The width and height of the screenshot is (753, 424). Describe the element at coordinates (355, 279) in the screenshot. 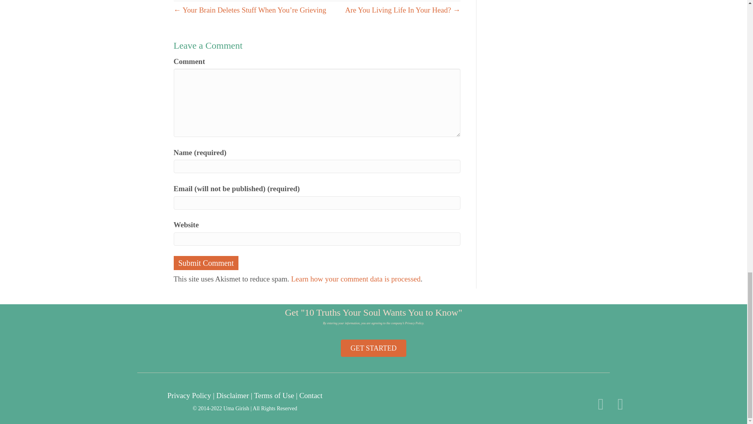

I see `Learn how your comment data is processed` at that location.